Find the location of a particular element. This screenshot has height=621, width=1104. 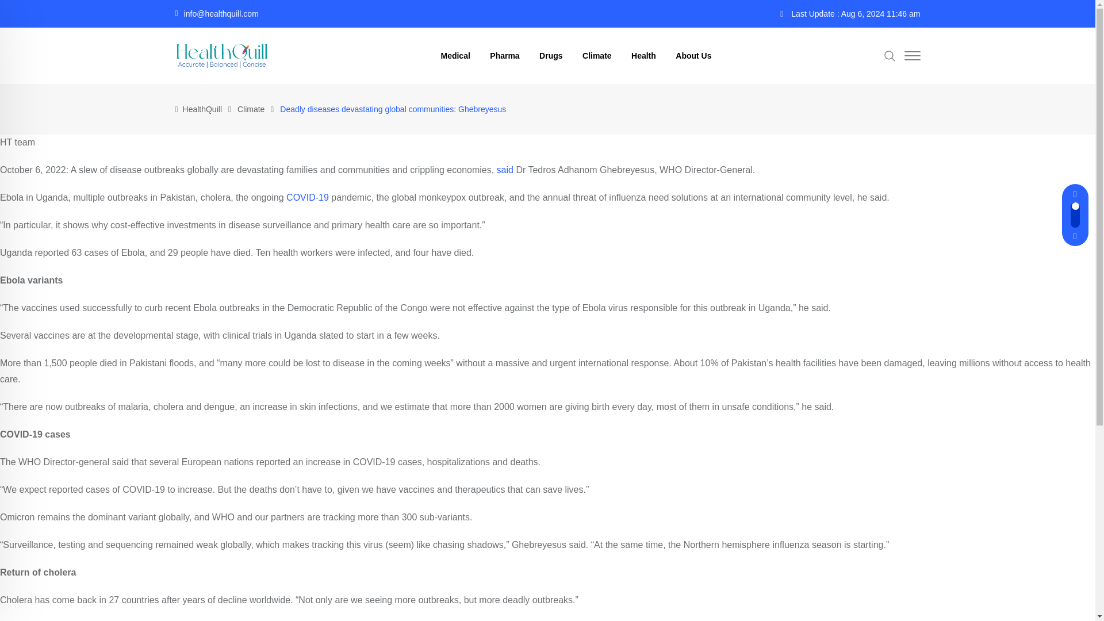

Go to HealthQuill. is located at coordinates (202, 109).